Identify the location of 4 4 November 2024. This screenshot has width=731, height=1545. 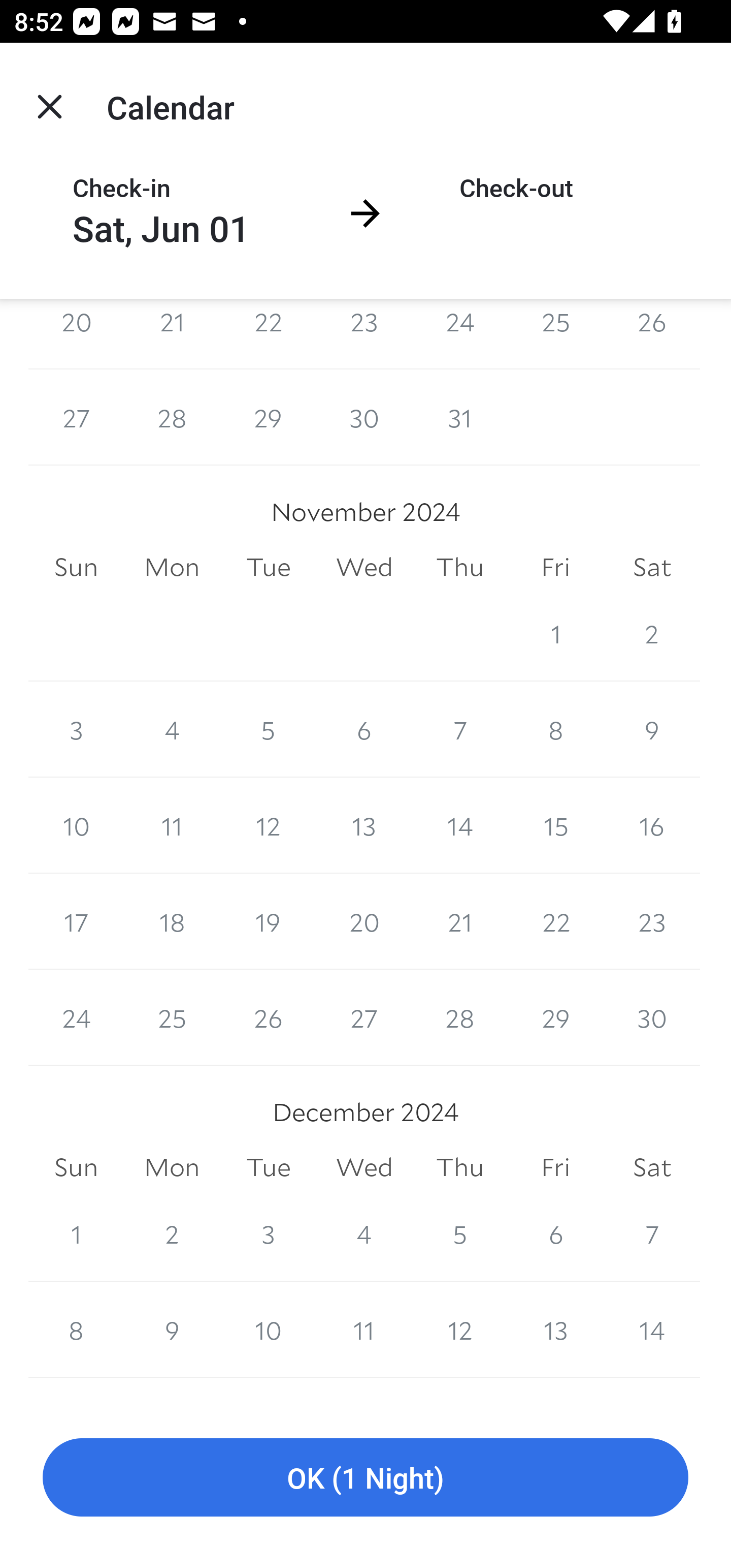
(172, 729).